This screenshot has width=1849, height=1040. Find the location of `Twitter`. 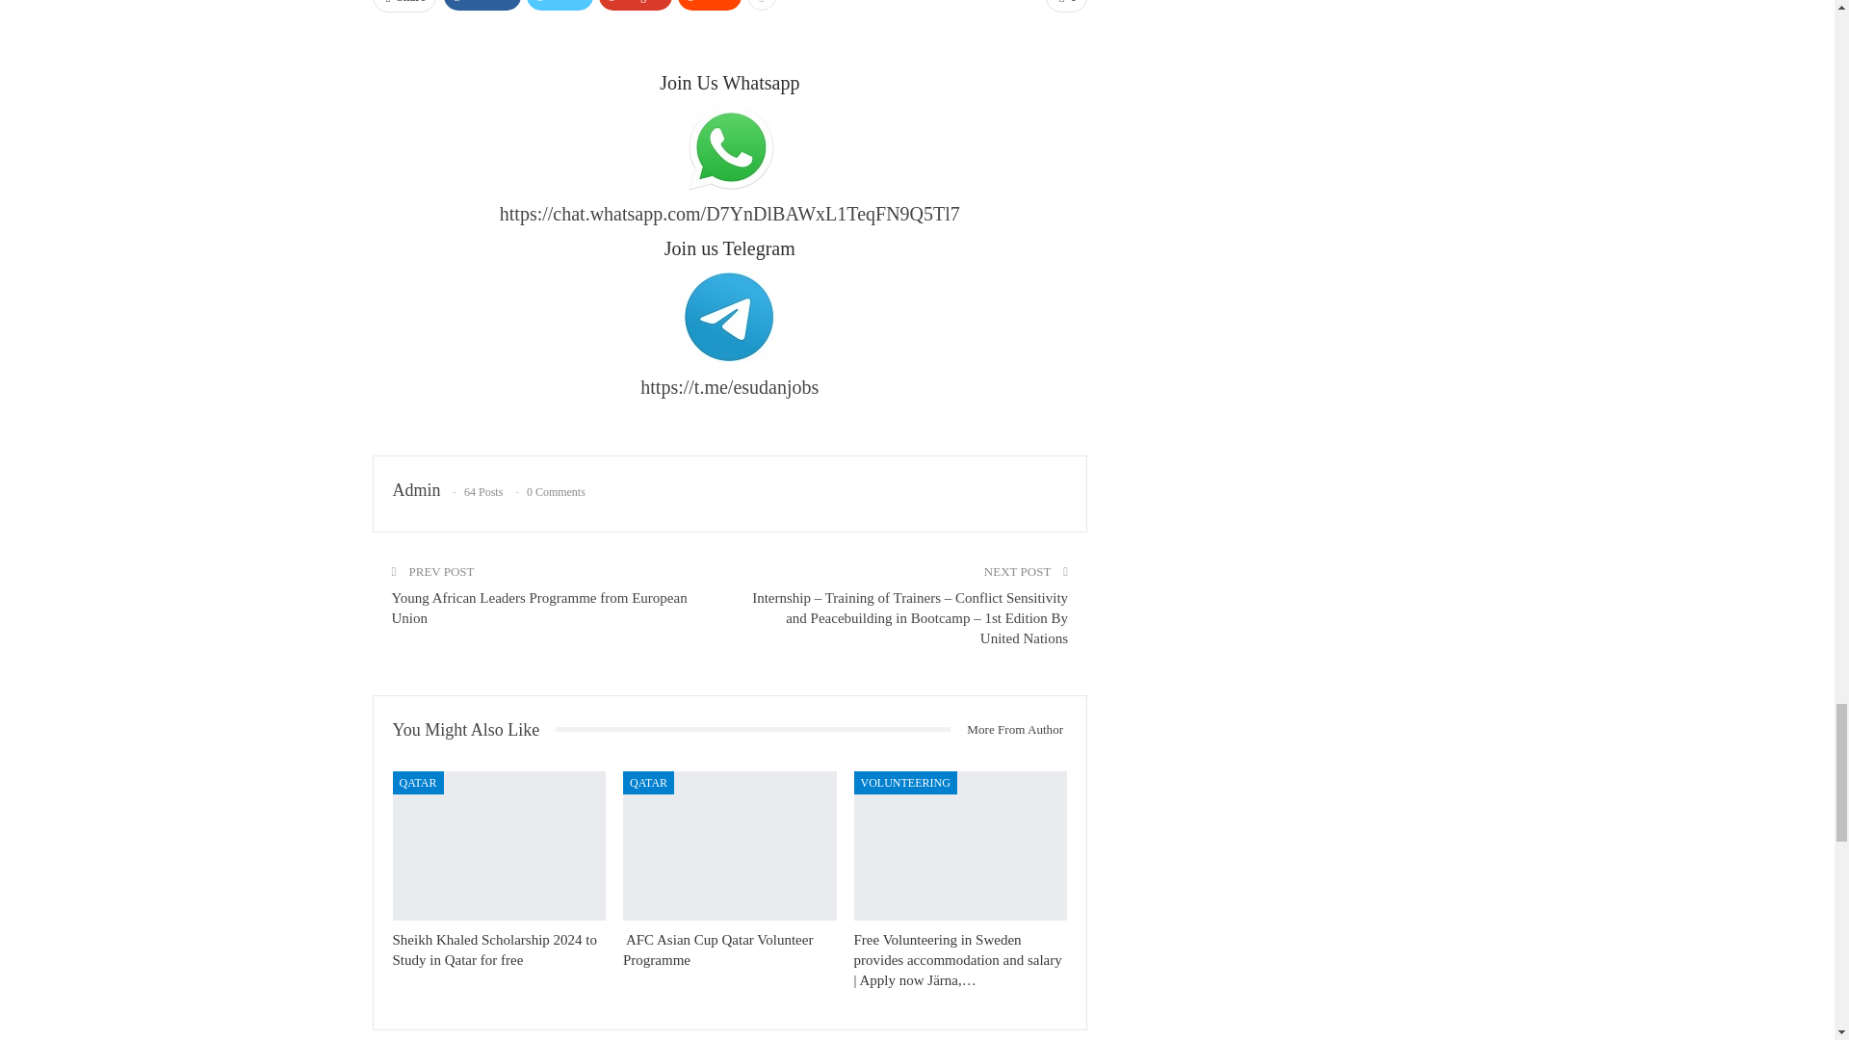

Twitter is located at coordinates (559, 5).